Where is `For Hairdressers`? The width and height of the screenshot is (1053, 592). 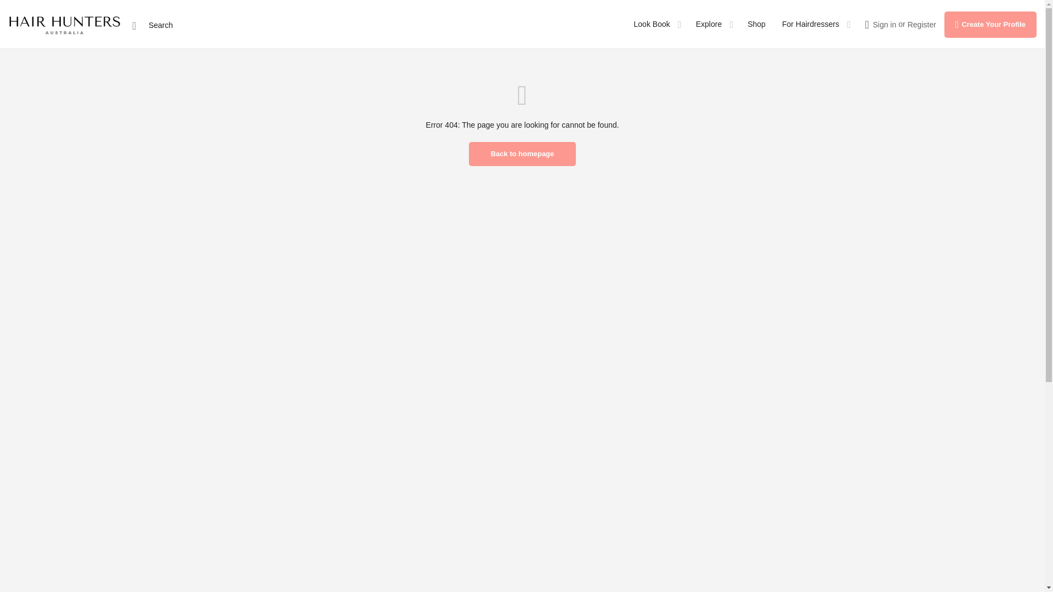
For Hairdressers is located at coordinates (811, 24).